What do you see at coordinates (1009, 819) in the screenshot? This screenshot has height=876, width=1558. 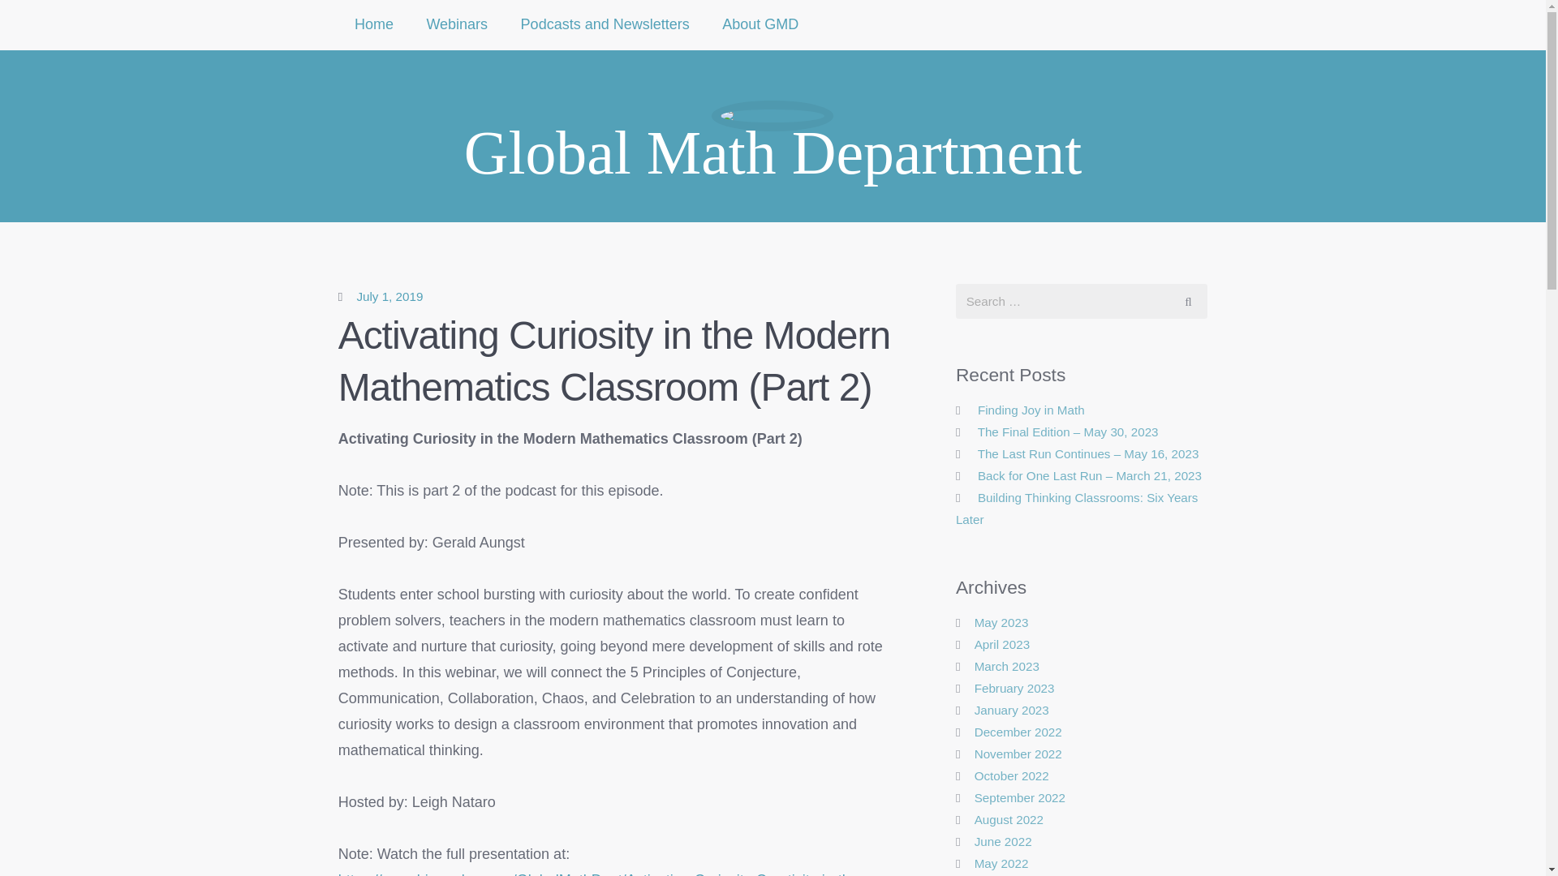 I see `August 2022` at bounding box center [1009, 819].